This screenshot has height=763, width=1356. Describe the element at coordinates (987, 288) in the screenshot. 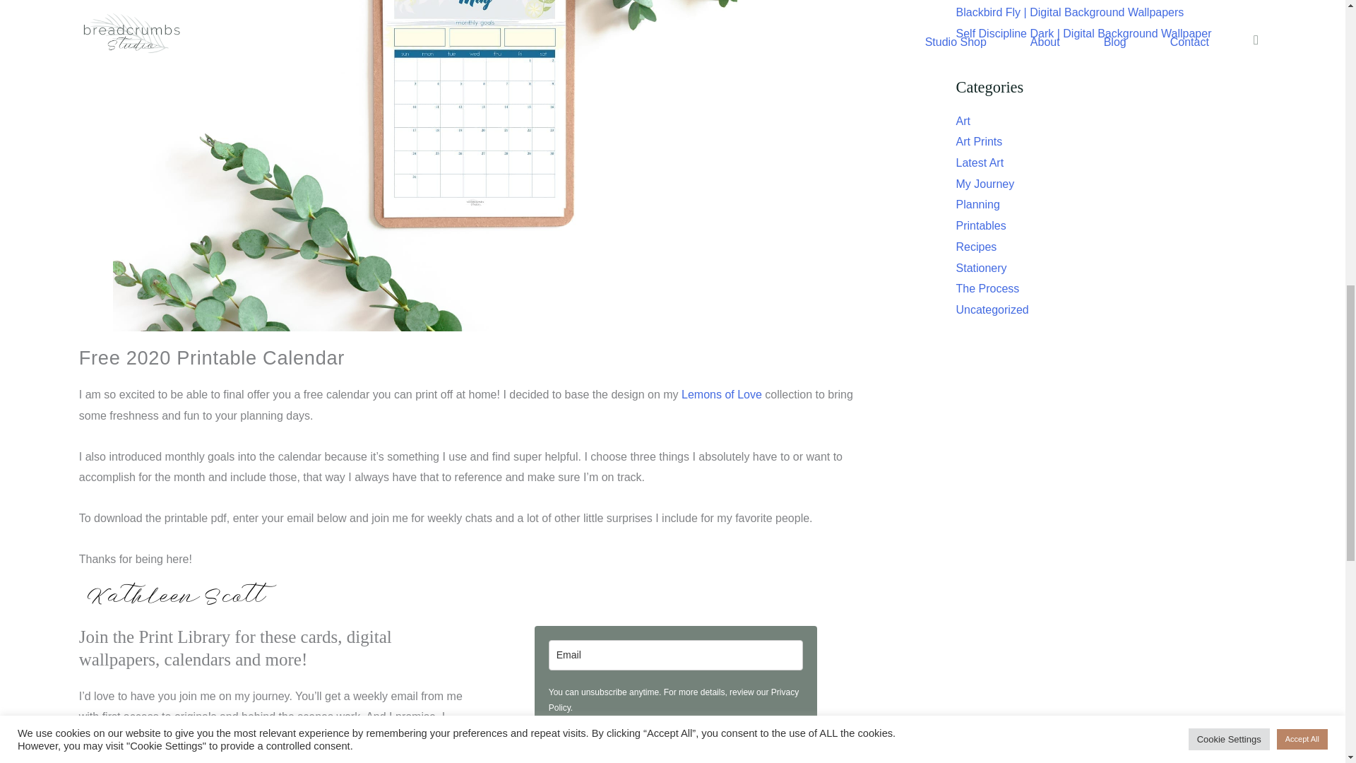

I see `The Process` at that location.